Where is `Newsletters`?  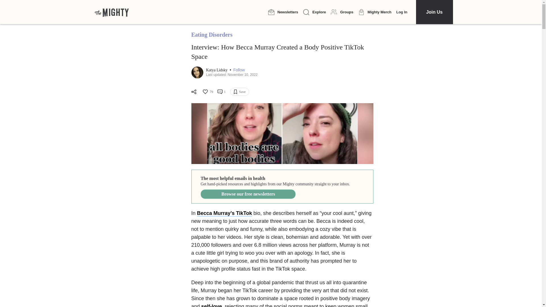 Newsletters is located at coordinates (283, 12).